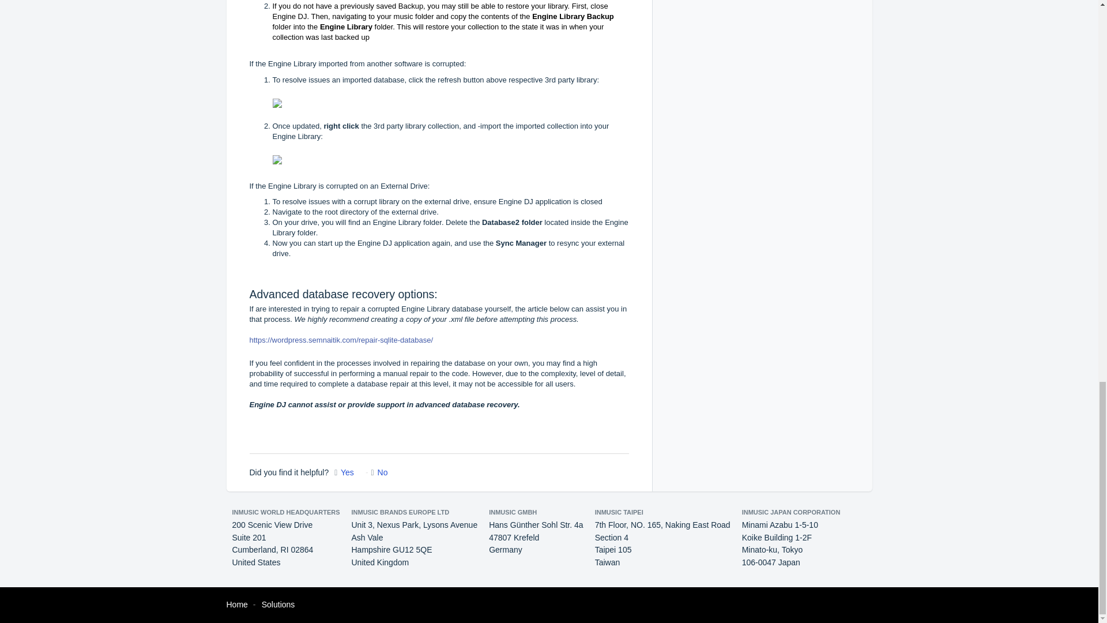  Describe the element at coordinates (278, 605) in the screenshot. I see `Solutions` at that location.